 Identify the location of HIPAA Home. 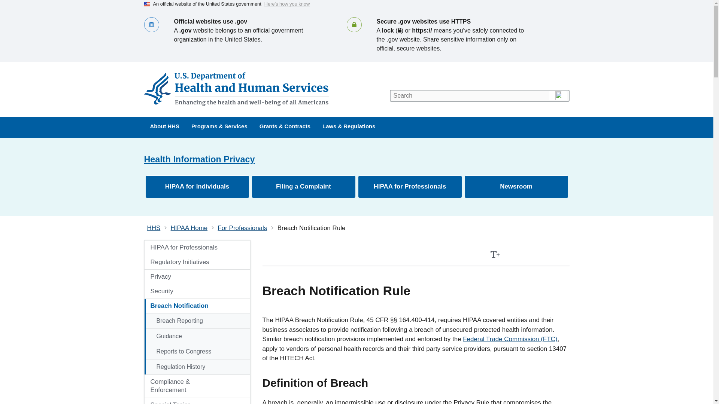
(189, 228).